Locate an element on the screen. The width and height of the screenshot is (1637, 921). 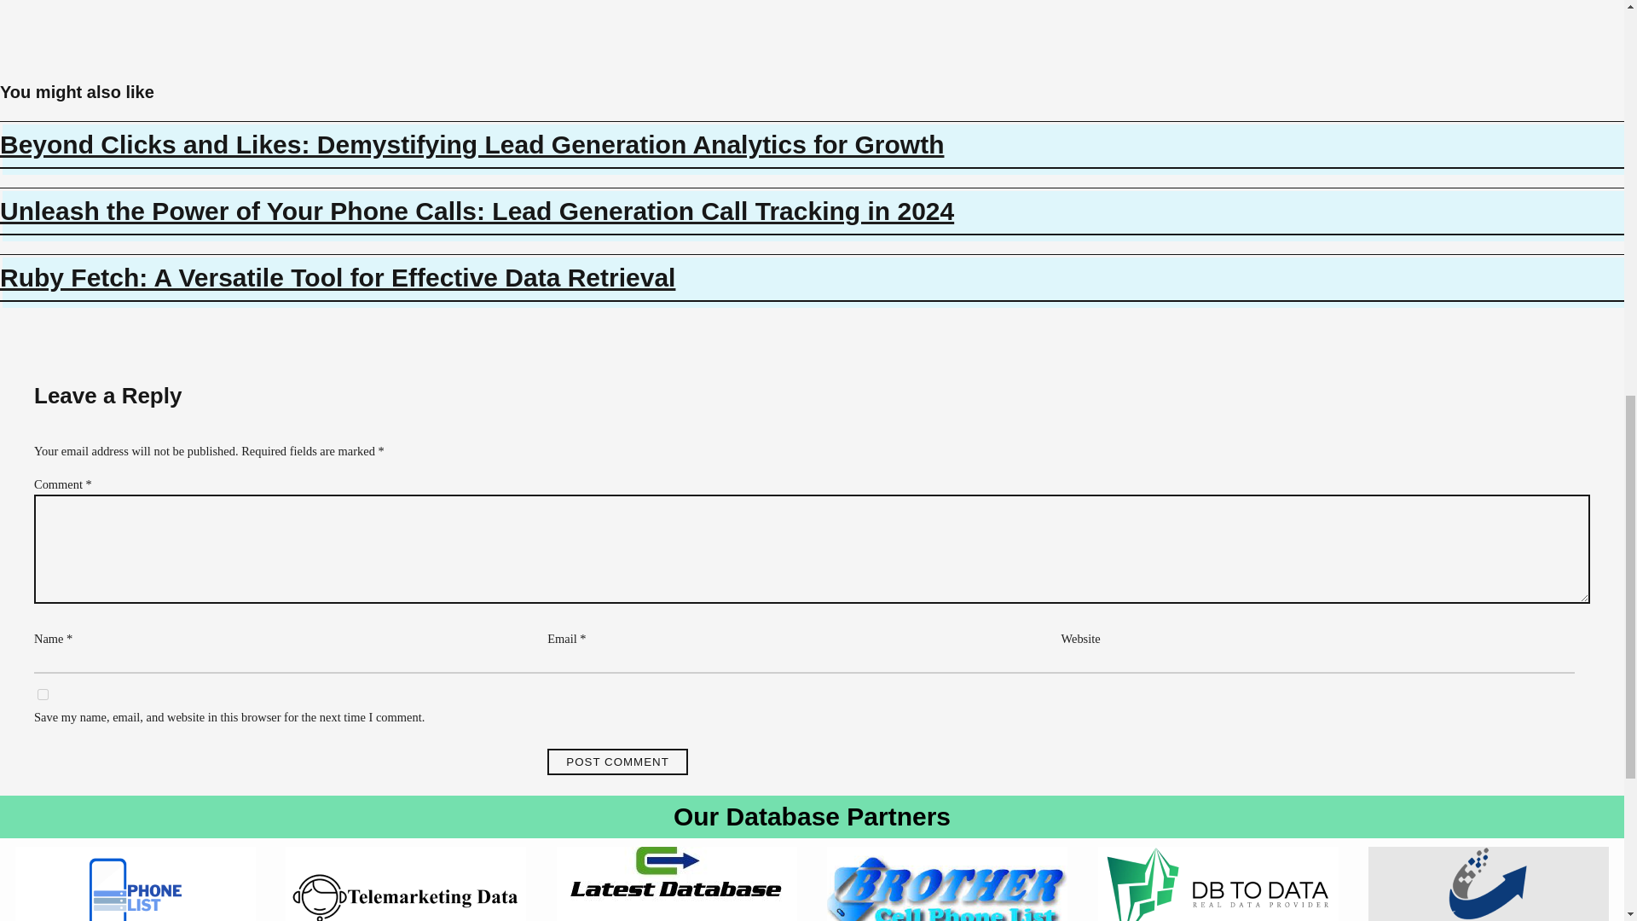
yes is located at coordinates (43, 694).